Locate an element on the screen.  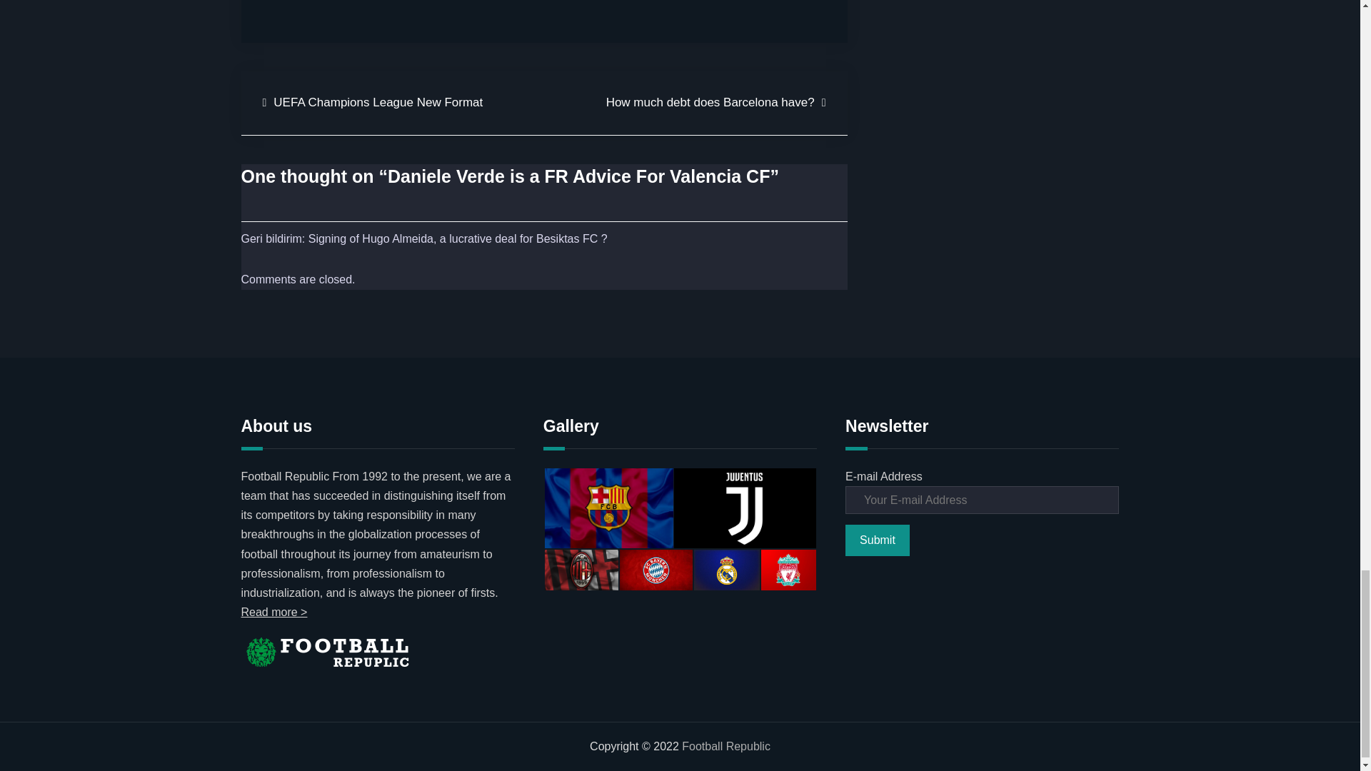
AC-Milan is located at coordinates (581, 570).